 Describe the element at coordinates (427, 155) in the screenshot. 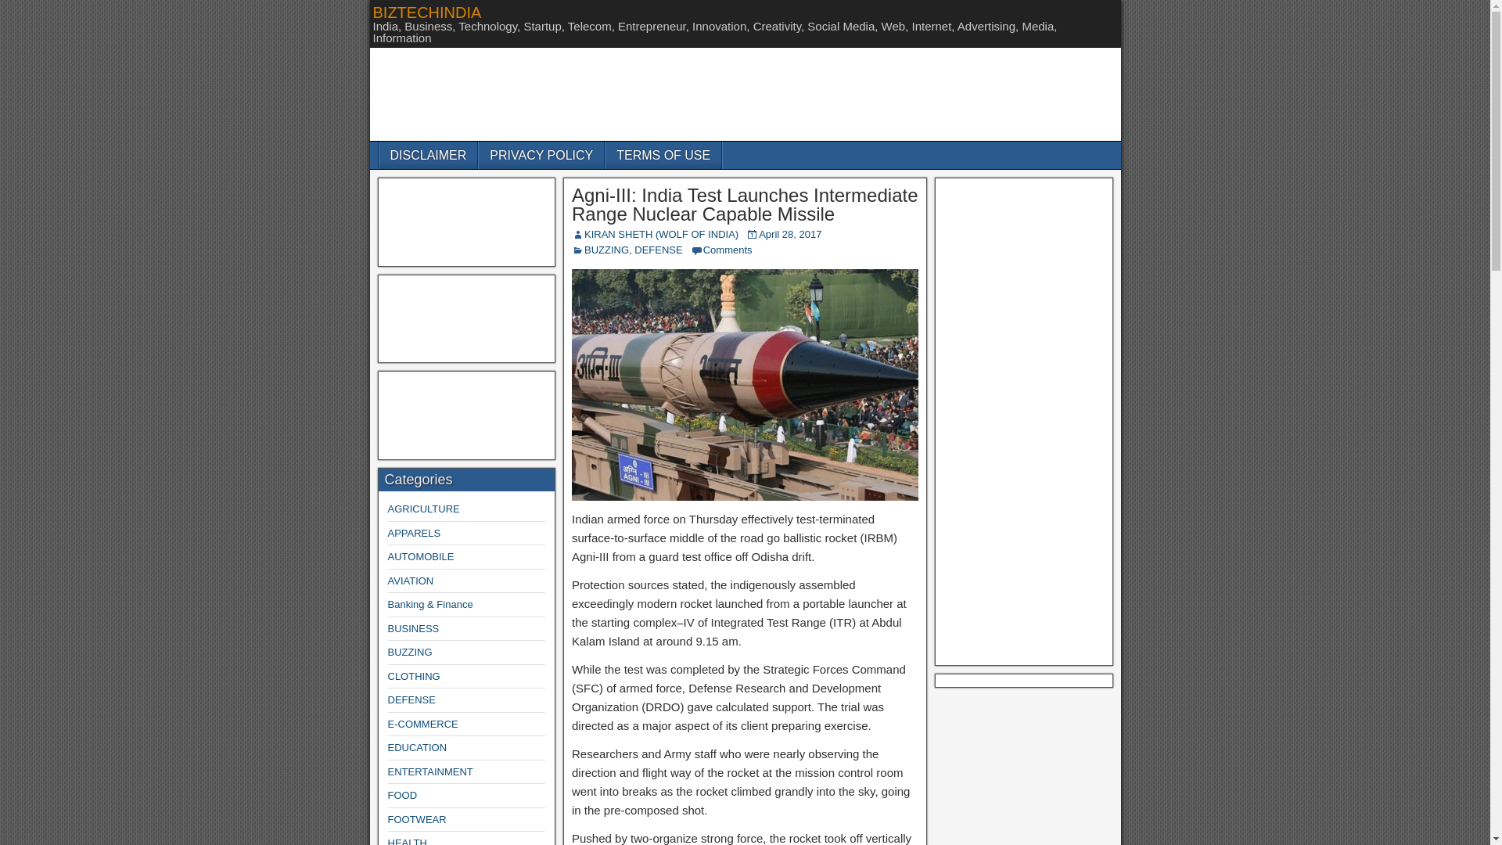

I see `DISCLAIMER` at that location.